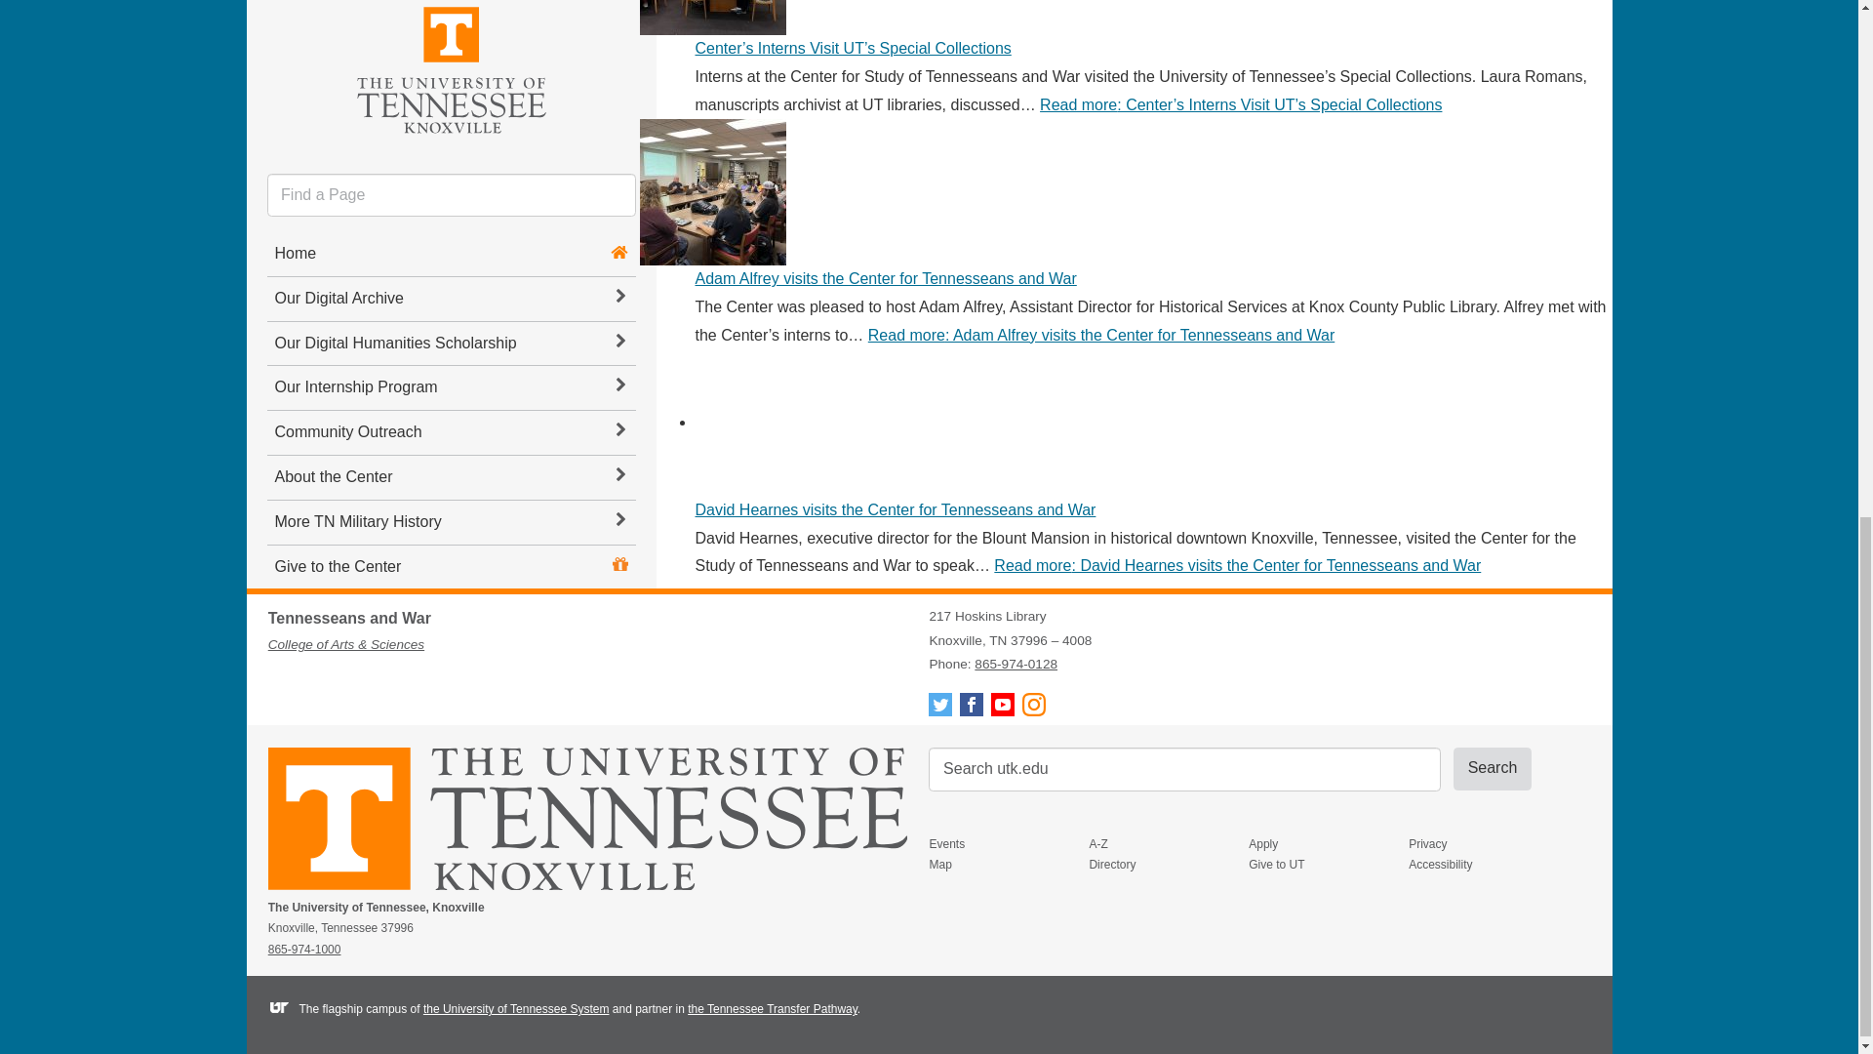  I want to click on Search utk.edu, so click(1184, 769).